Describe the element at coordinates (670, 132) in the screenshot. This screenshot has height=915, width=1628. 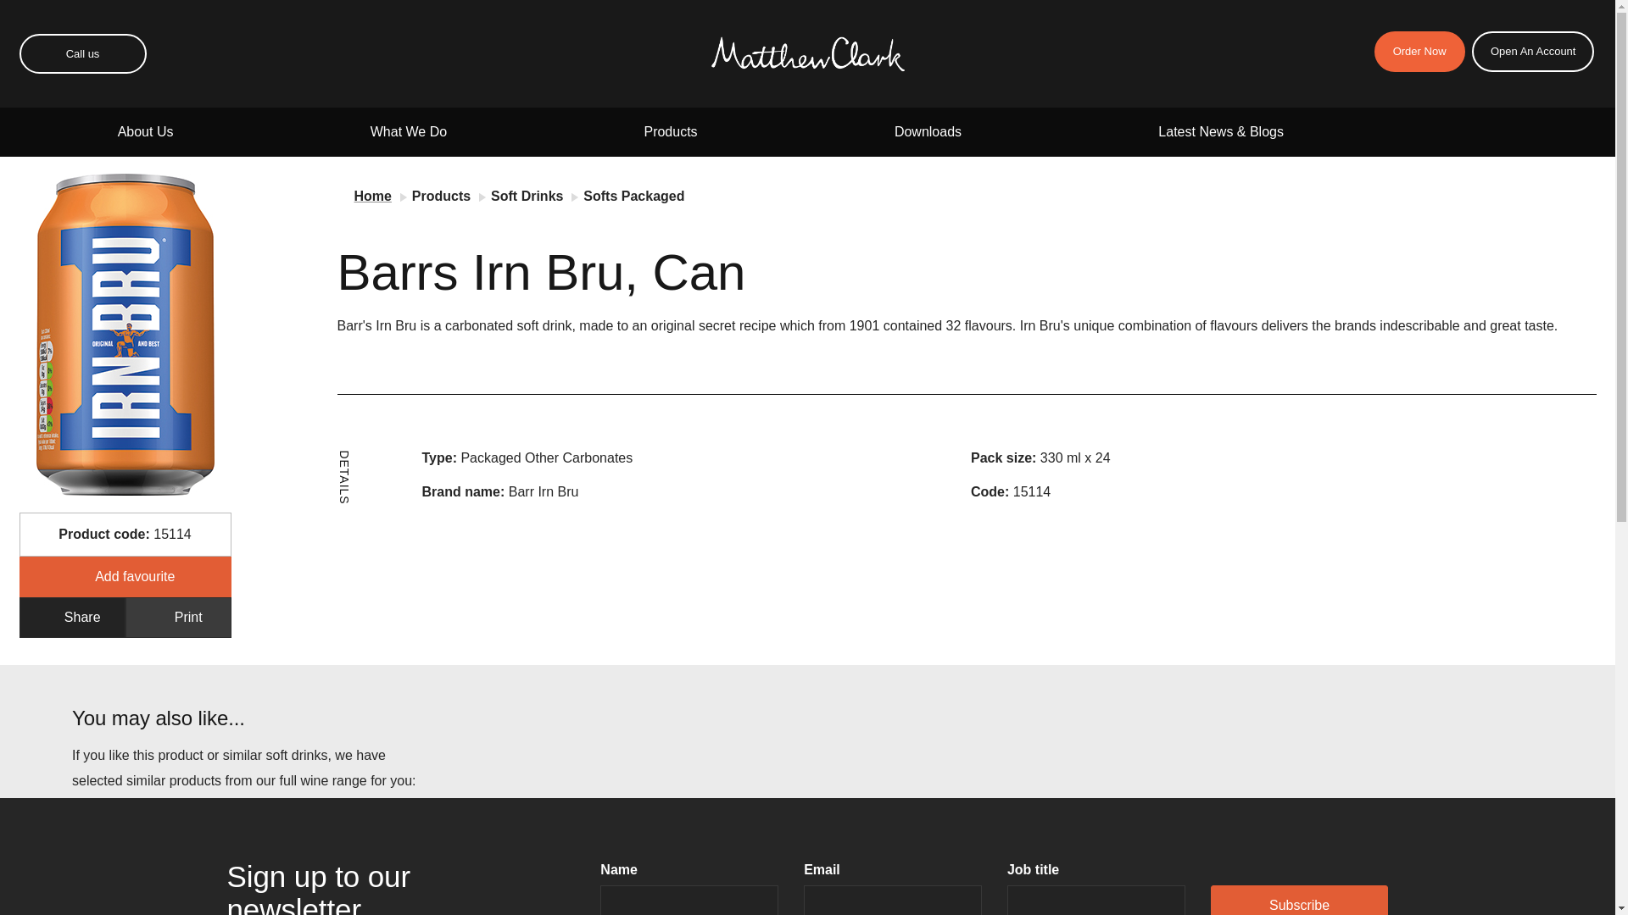
I see `Products` at that location.